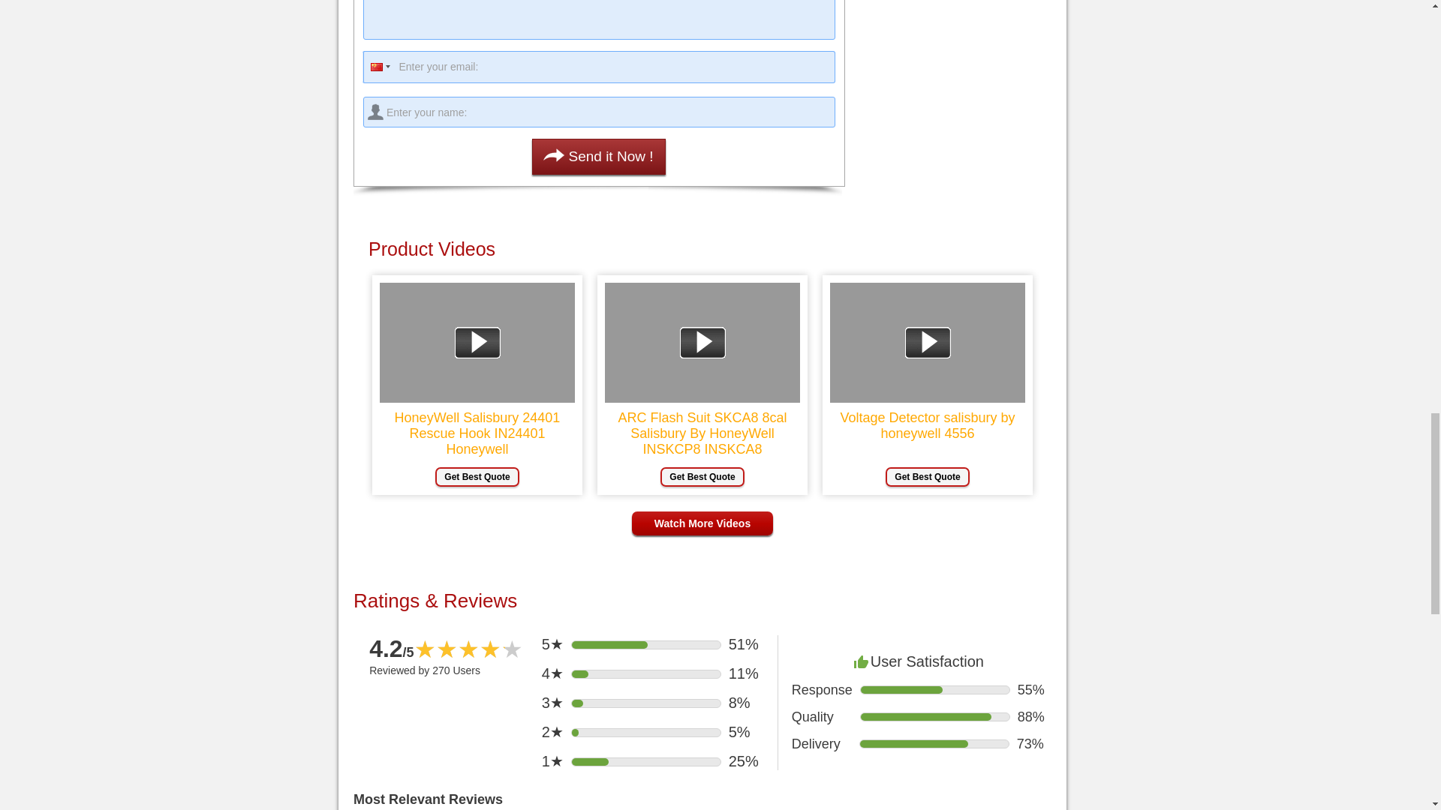 Image resolution: width=1441 pixels, height=810 pixels. I want to click on Product Videos, so click(702, 249).